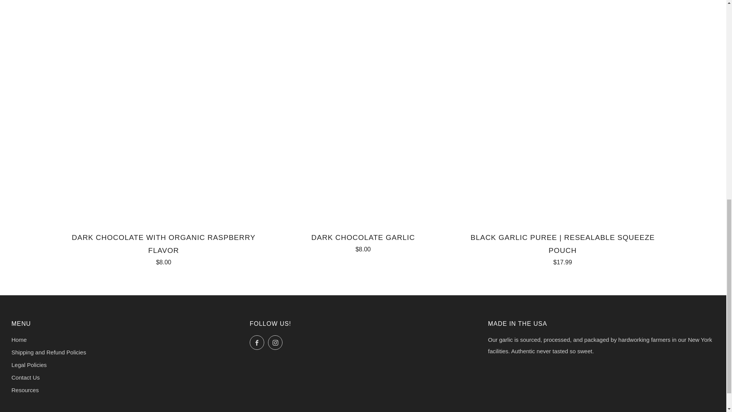 The height and width of the screenshot is (412, 732). What do you see at coordinates (363, 242) in the screenshot?
I see `Dark Chocolate Garlic` at bounding box center [363, 242].